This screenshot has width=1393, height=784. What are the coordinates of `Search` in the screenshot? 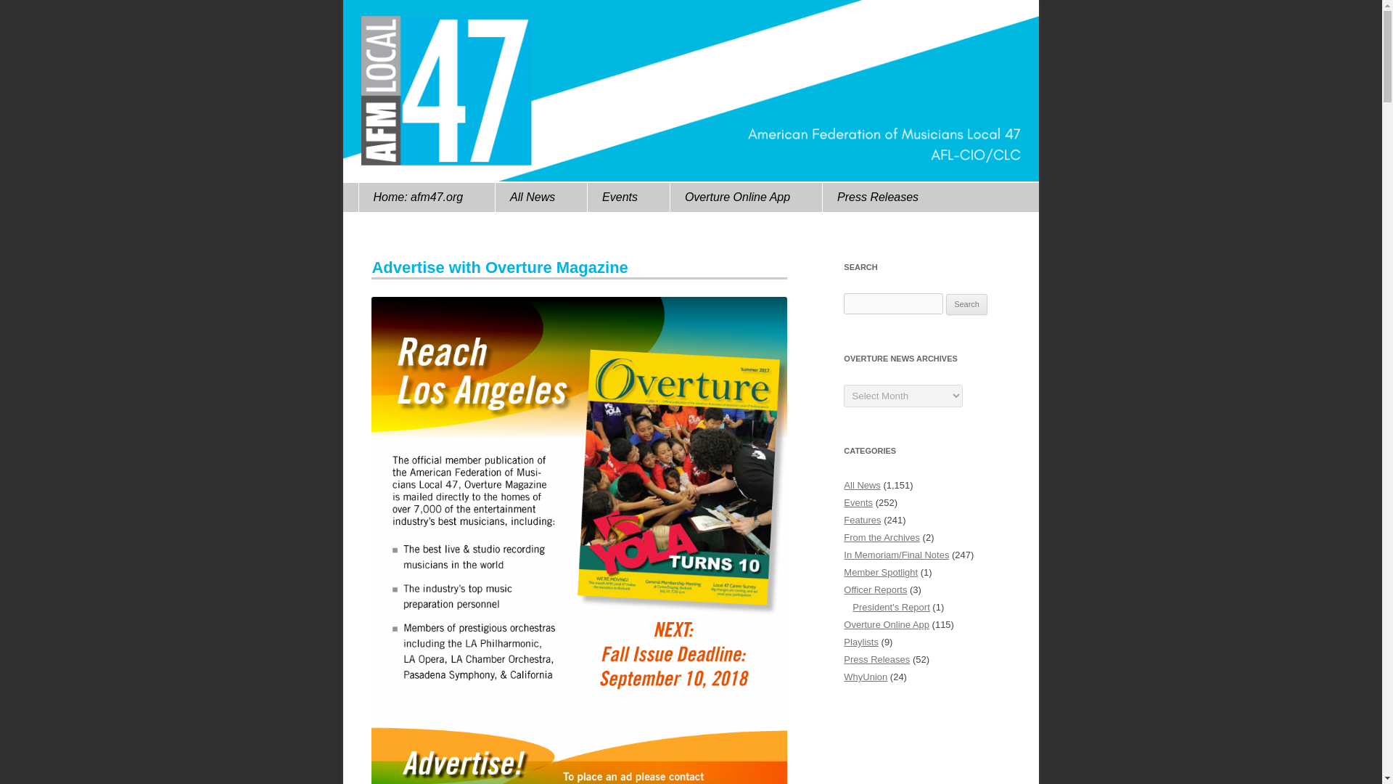 It's located at (966, 305).